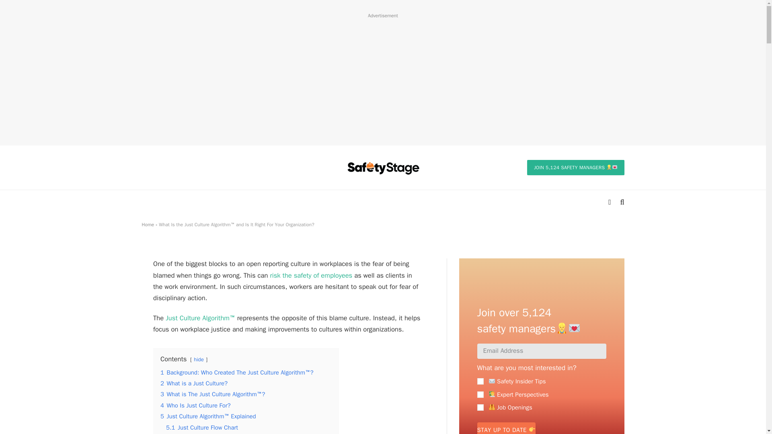 The width and height of the screenshot is (772, 434). What do you see at coordinates (147, 224) in the screenshot?
I see `Home` at bounding box center [147, 224].